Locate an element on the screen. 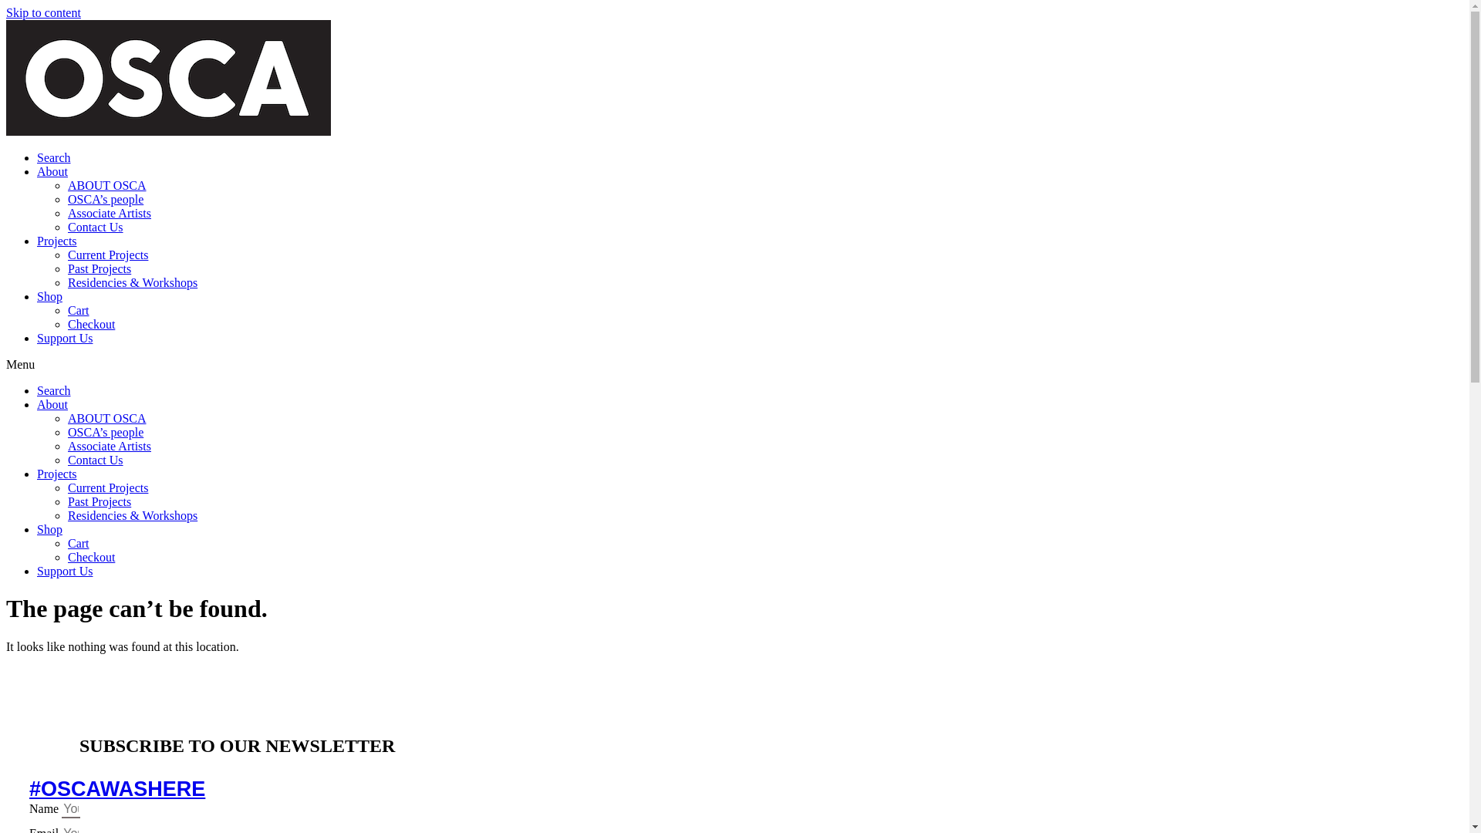  Cart is located at coordinates (79, 543).